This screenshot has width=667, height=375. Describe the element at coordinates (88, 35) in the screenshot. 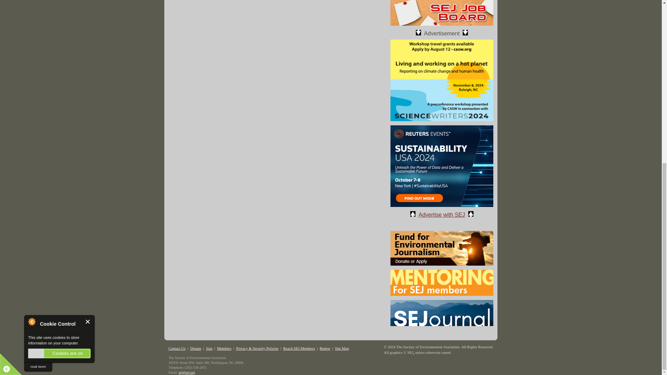

I see `Close` at that location.